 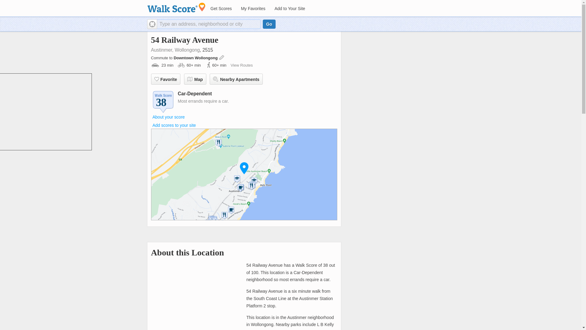 I want to click on About your score, so click(x=168, y=117).